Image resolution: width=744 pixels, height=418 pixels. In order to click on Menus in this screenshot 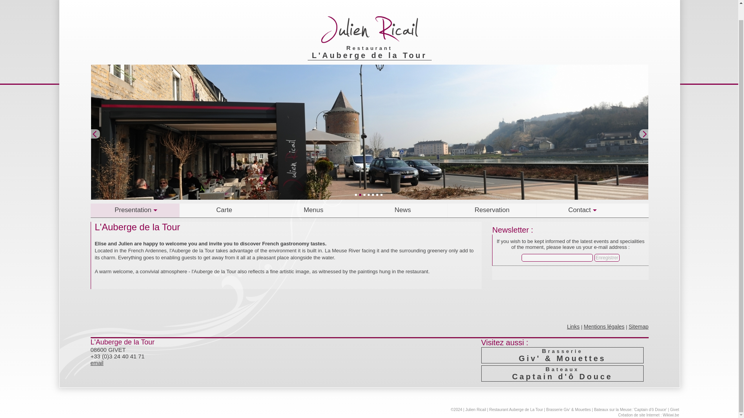, I will do `click(313, 210)`.